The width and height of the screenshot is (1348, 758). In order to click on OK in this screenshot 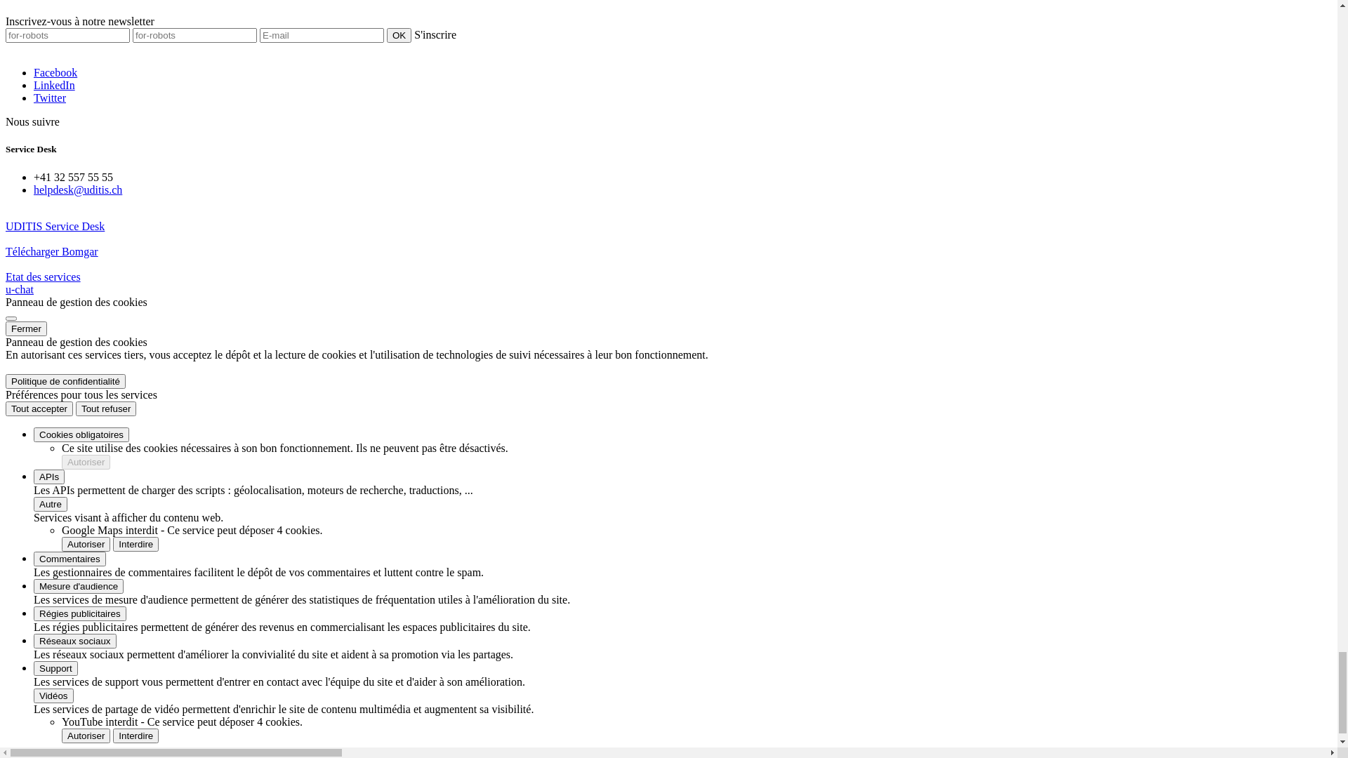, I will do `click(173, 62)`.